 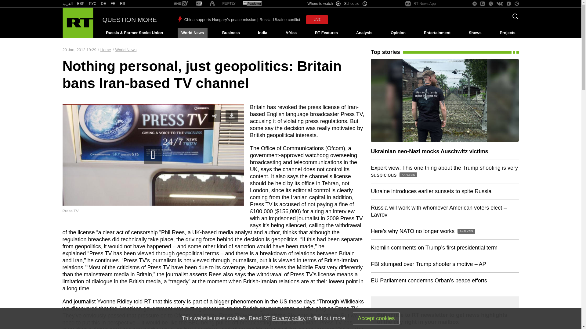 What do you see at coordinates (113, 4) in the screenshot?
I see `RT ` at bounding box center [113, 4].